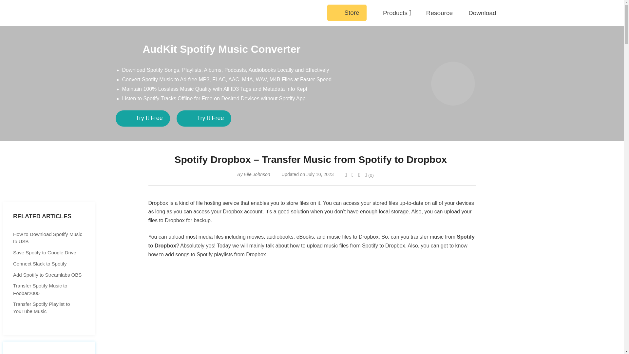  I want to click on Connect Slack to Spotify, so click(49, 264).